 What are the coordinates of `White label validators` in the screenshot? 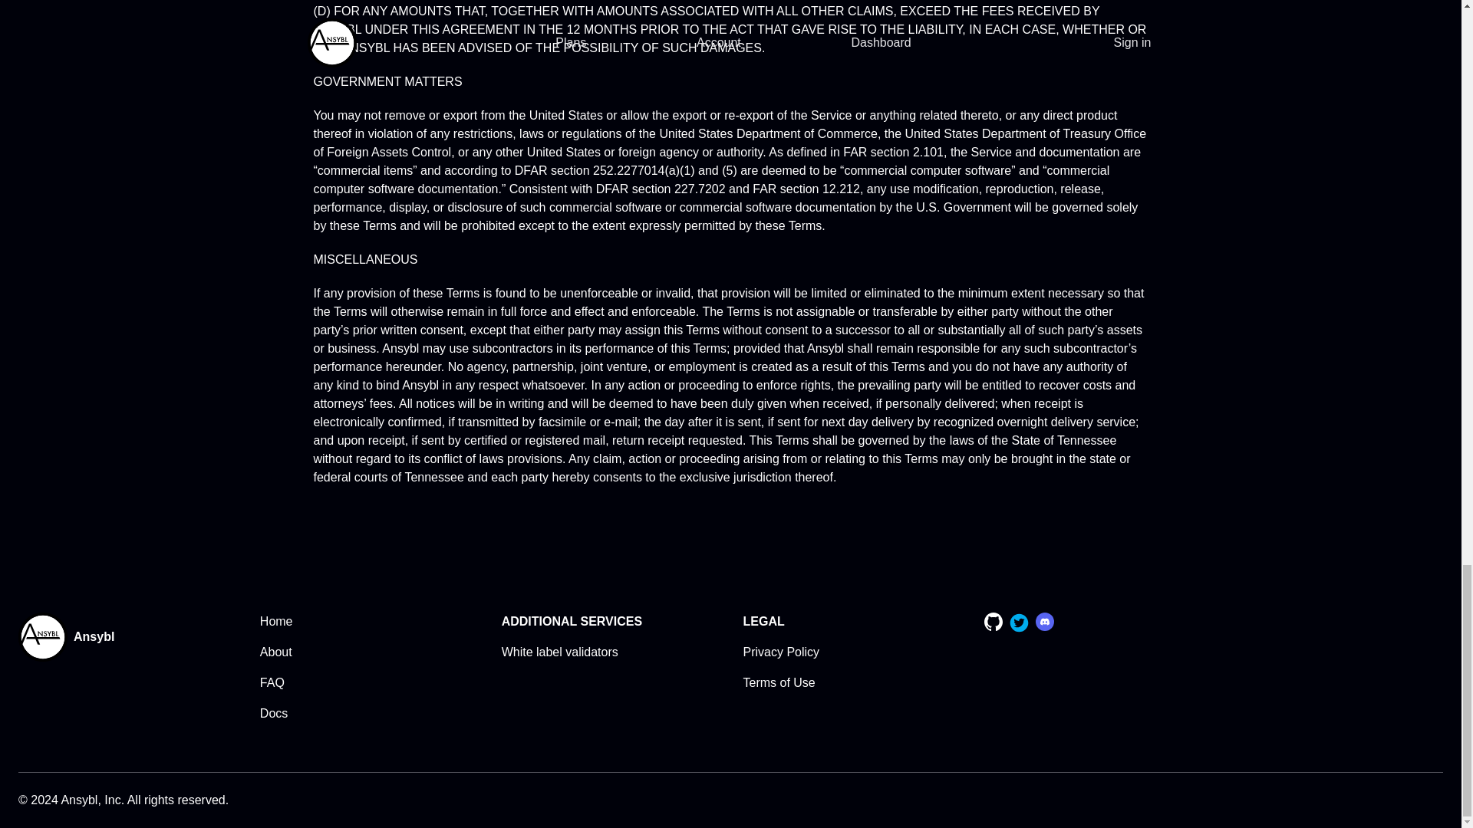 It's located at (560, 652).